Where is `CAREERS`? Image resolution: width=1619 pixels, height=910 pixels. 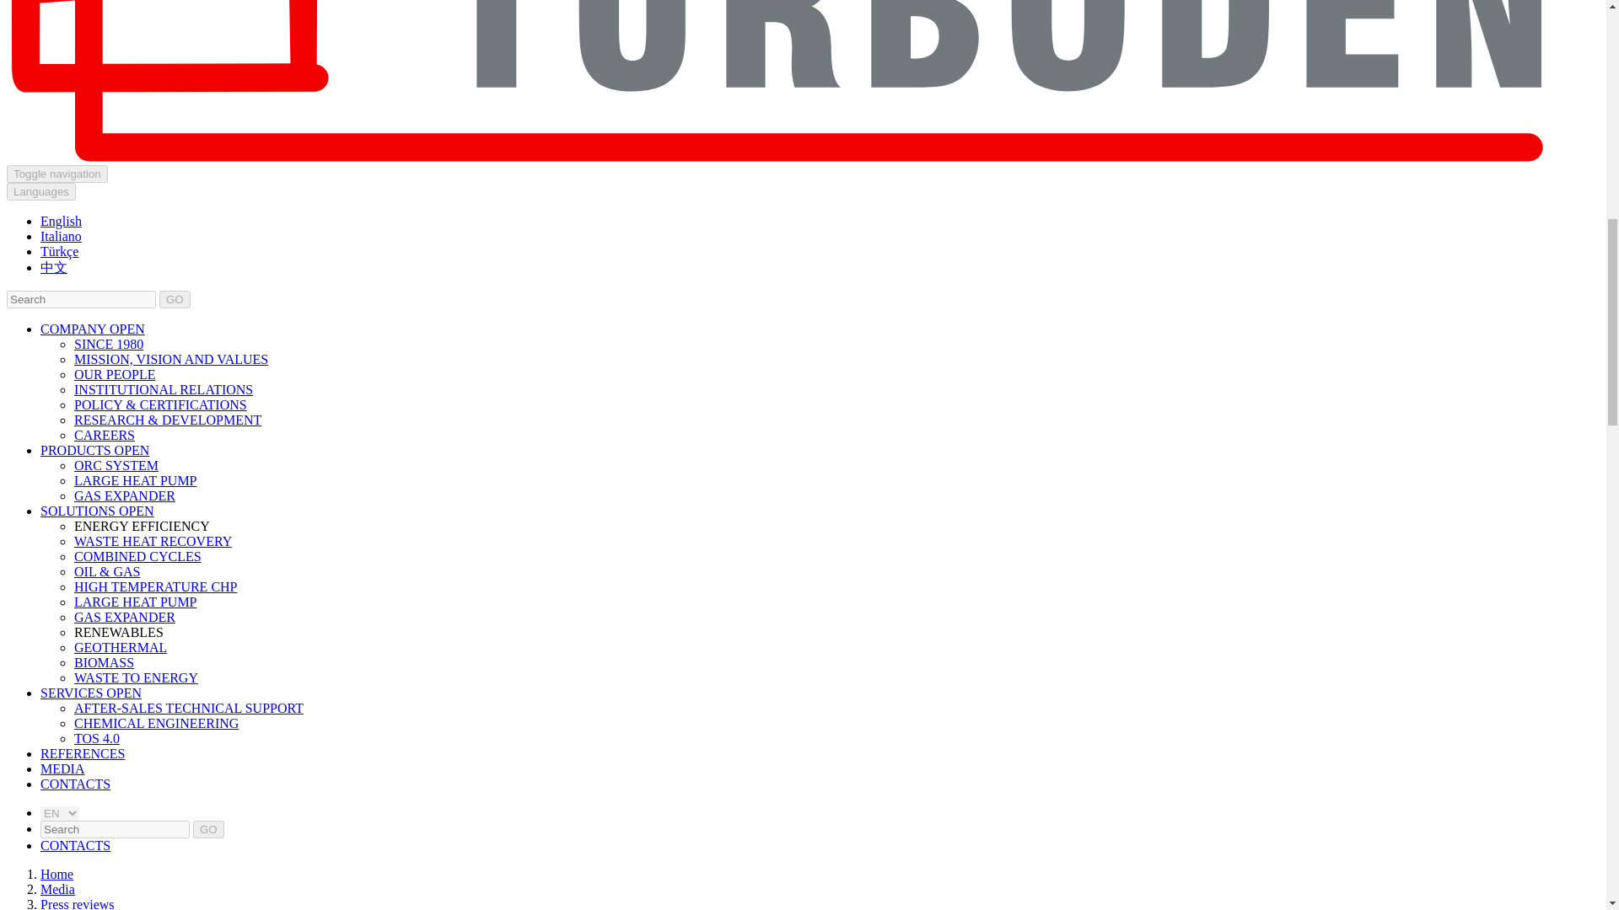 CAREERS is located at coordinates (105, 435).